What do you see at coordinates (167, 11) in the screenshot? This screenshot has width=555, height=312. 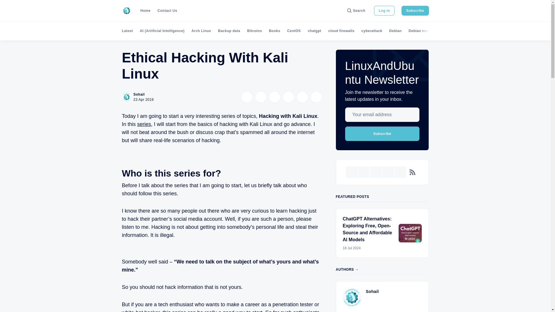 I see `Contact Us` at bounding box center [167, 11].